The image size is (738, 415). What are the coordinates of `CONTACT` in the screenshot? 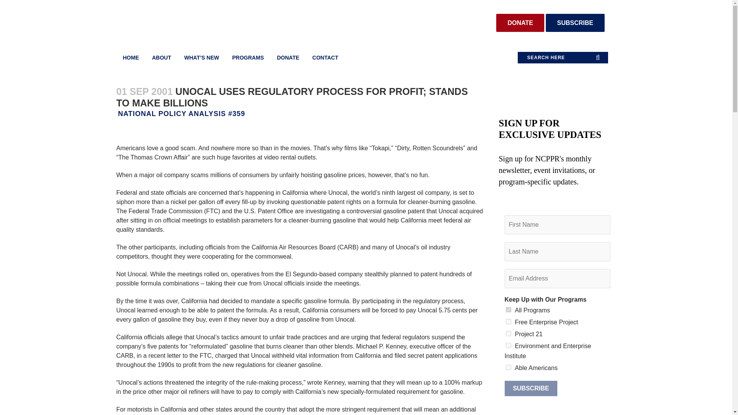 It's located at (325, 58).